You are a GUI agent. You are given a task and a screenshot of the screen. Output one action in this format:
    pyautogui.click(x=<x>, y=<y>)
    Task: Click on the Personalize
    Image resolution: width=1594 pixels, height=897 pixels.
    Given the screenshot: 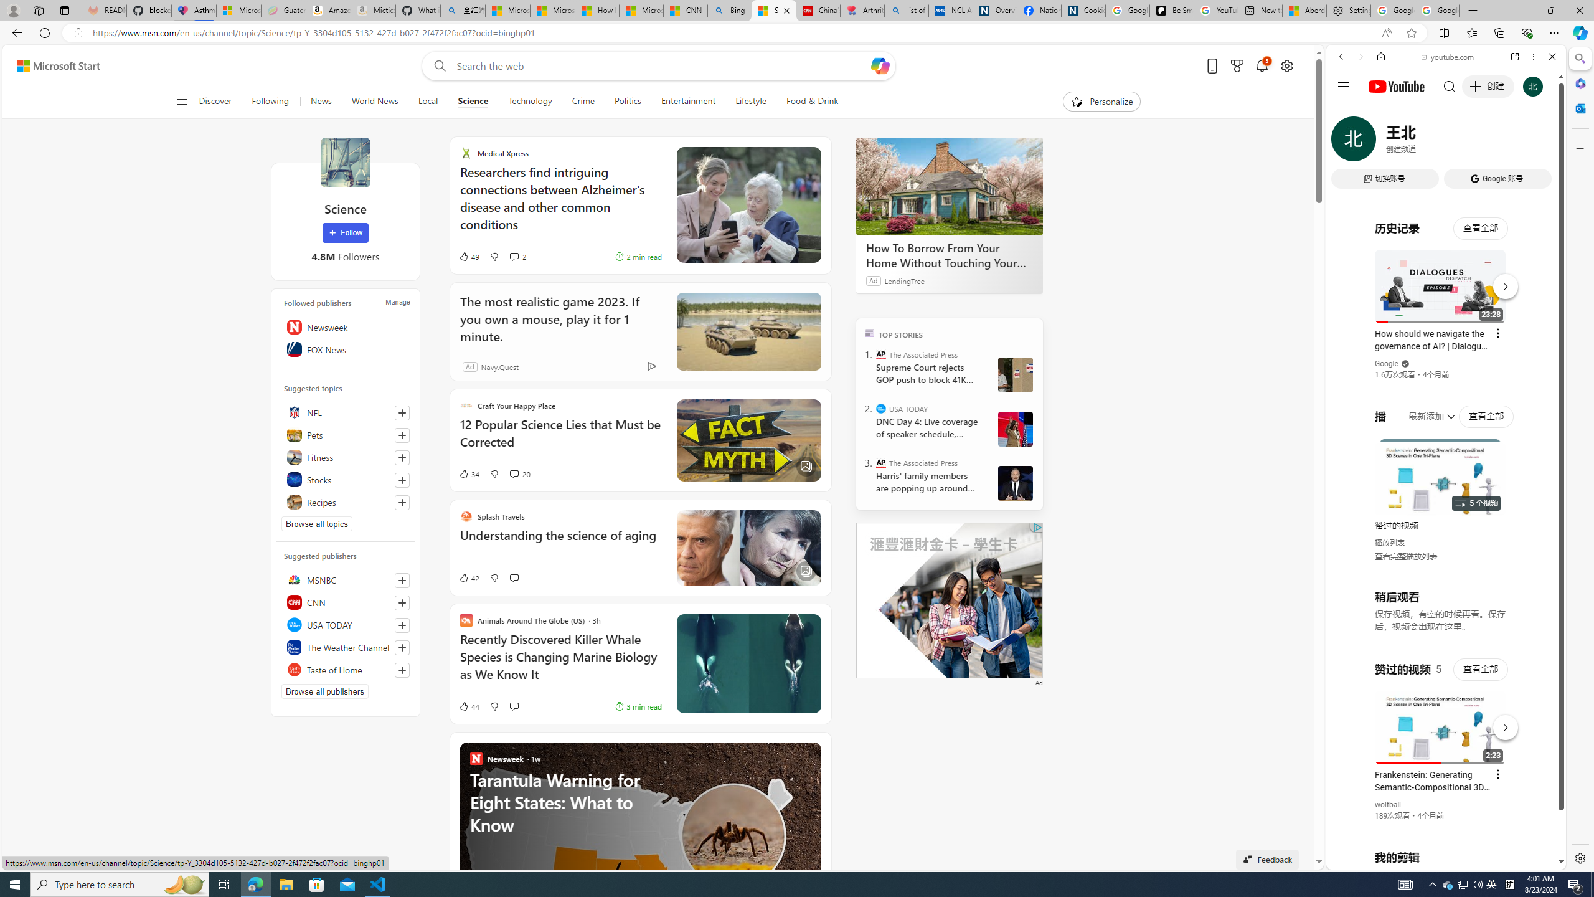 What is the action you would take?
    pyautogui.click(x=1101, y=102)
    